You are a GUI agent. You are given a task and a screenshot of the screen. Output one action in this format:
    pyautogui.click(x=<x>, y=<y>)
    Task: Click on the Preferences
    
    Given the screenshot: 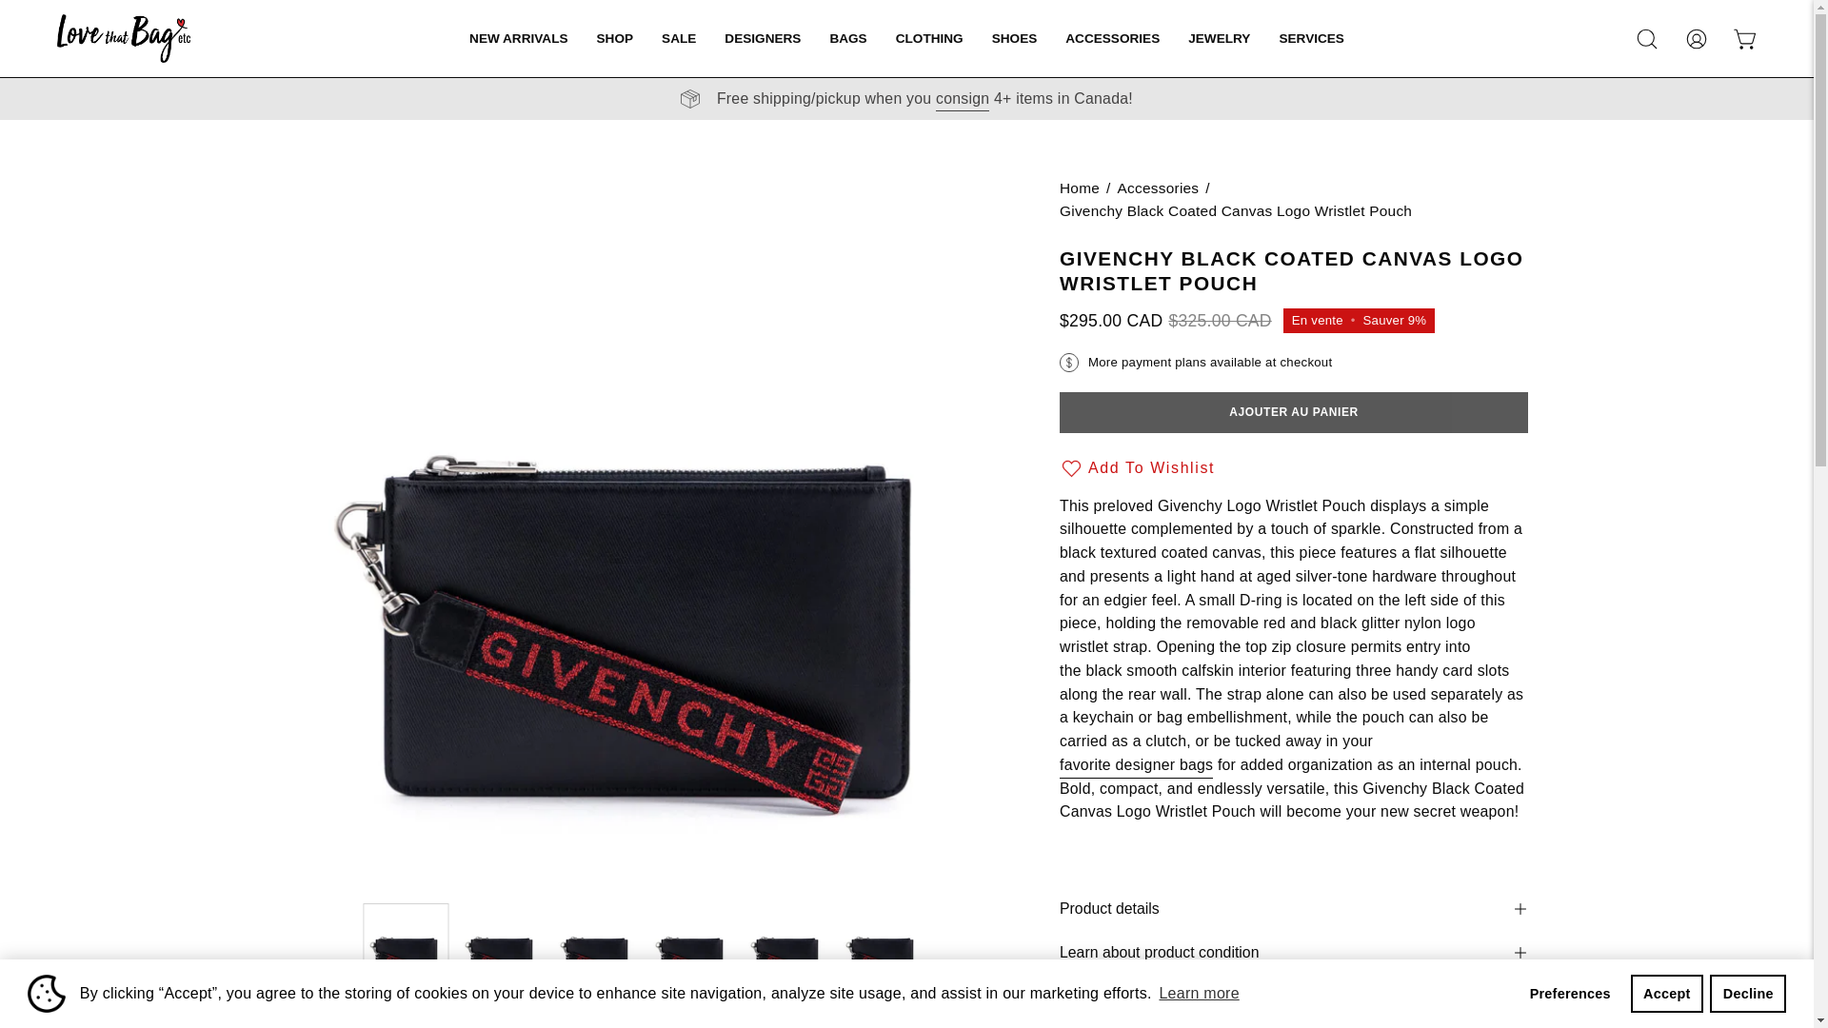 What is the action you would take?
    pyautogui.click(x=1569, y=993)
    